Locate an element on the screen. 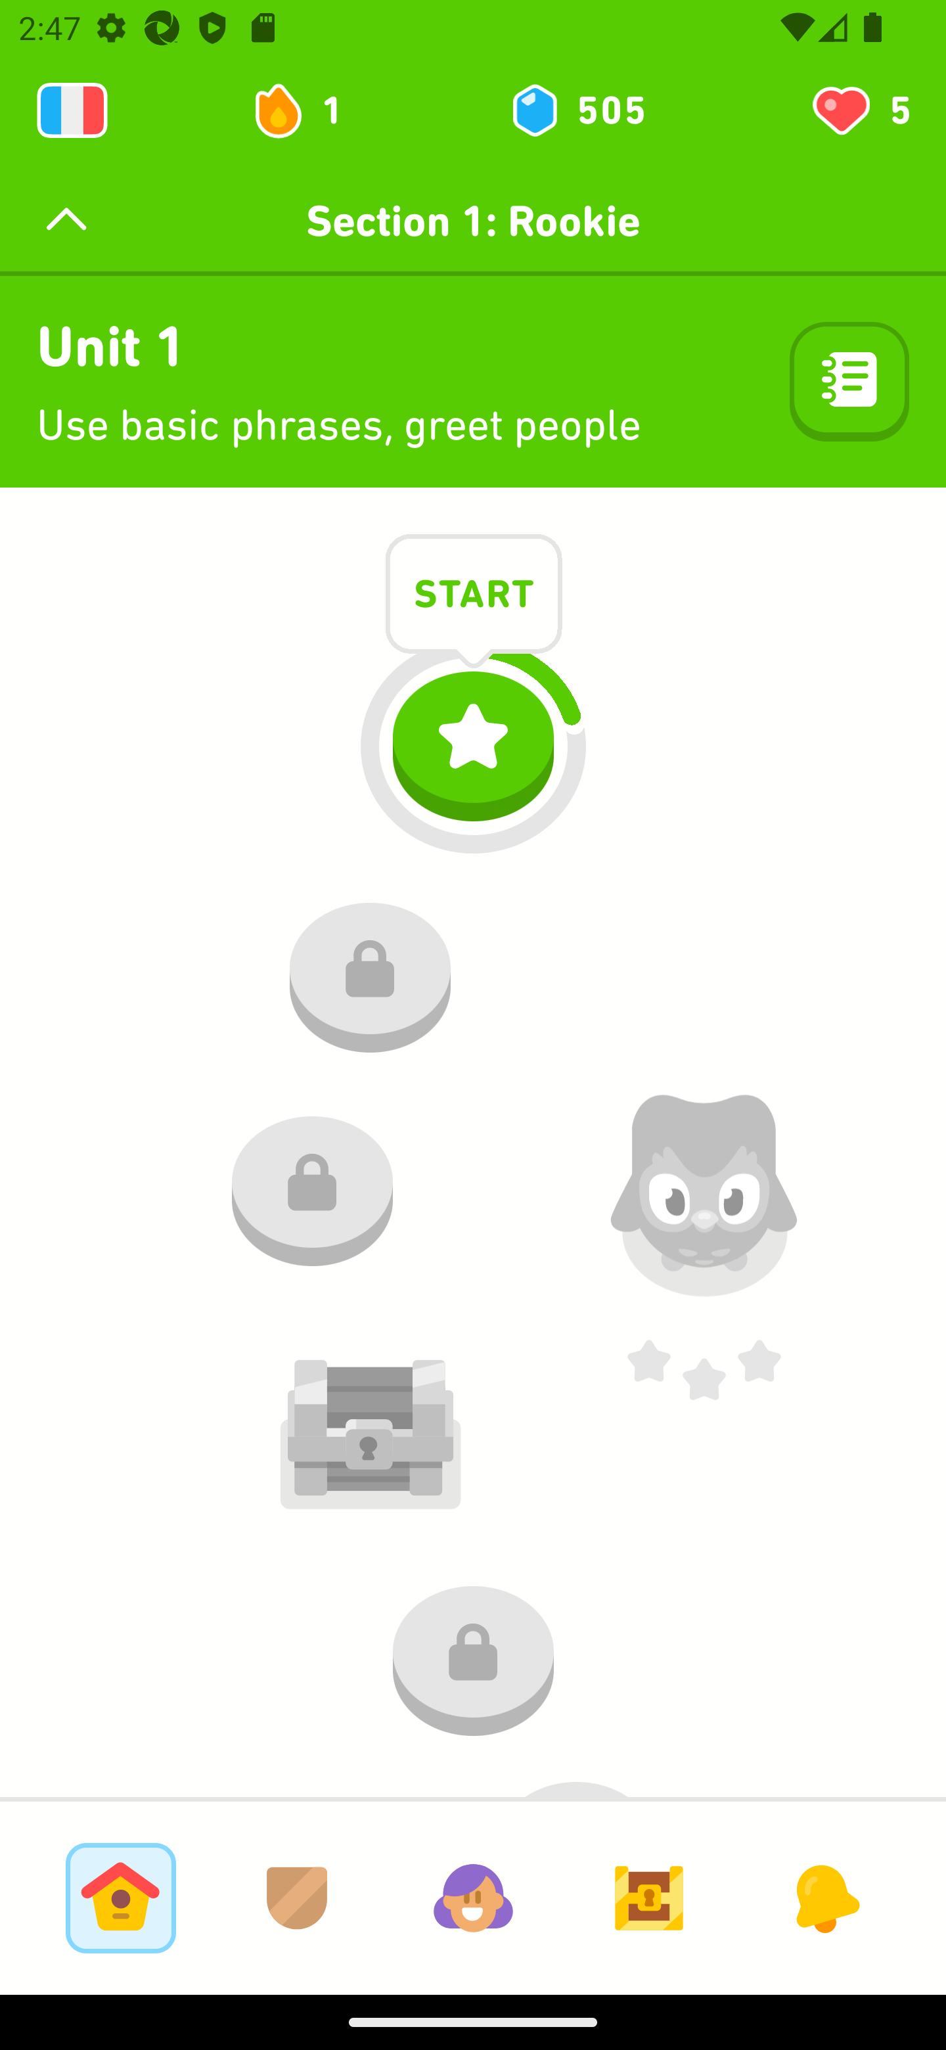 The width and height of the screenshot is (946, 2050). You have 5 hearts left 5 is located at coordinates (859, 110).